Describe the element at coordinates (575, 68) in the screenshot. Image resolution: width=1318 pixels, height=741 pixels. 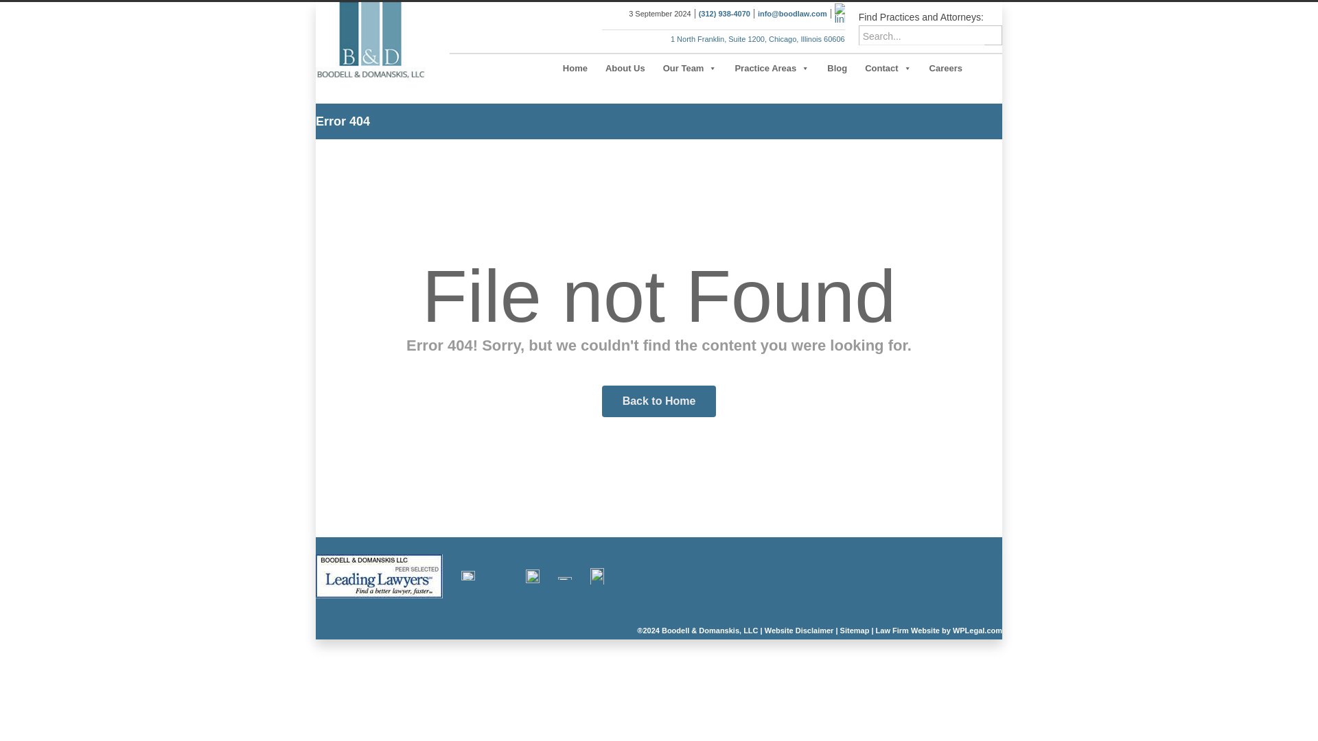
I see `Home` at that location.